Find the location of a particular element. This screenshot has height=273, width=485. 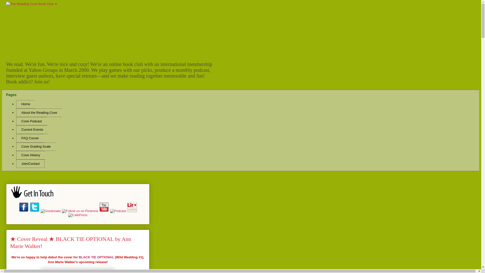

About the Reading Cove is located at coordinates (39, 113).